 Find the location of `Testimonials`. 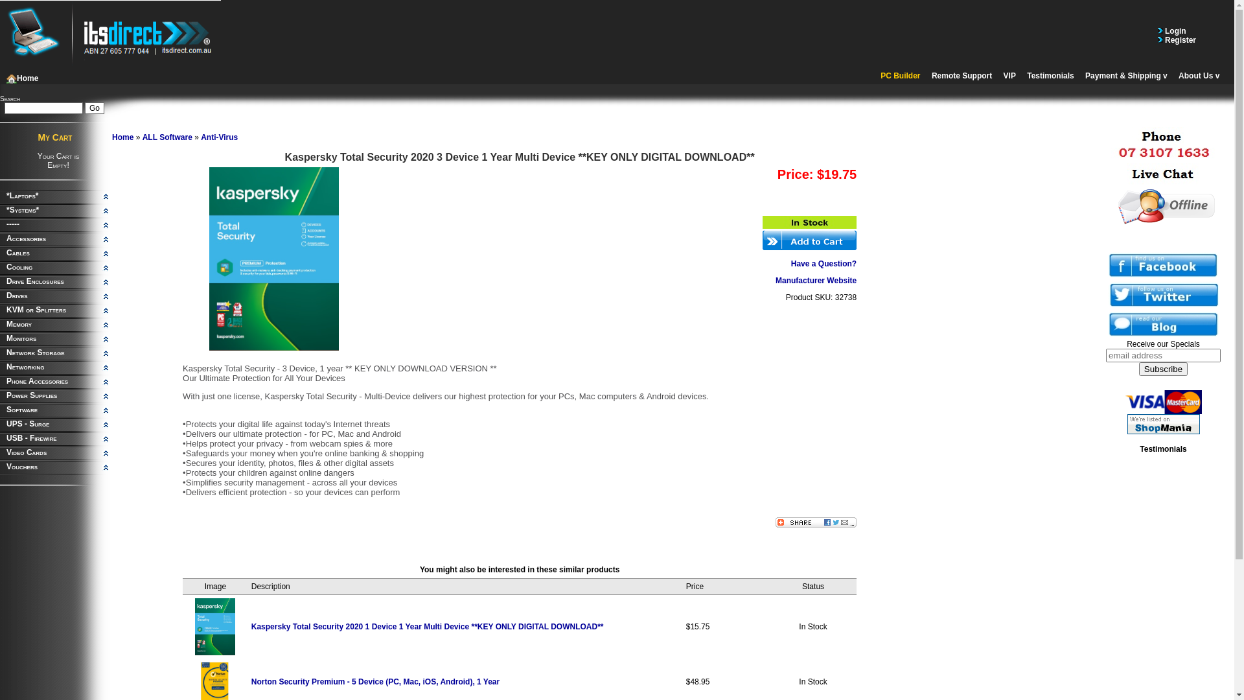

Testimonials is located at coordinates (1050, 76).